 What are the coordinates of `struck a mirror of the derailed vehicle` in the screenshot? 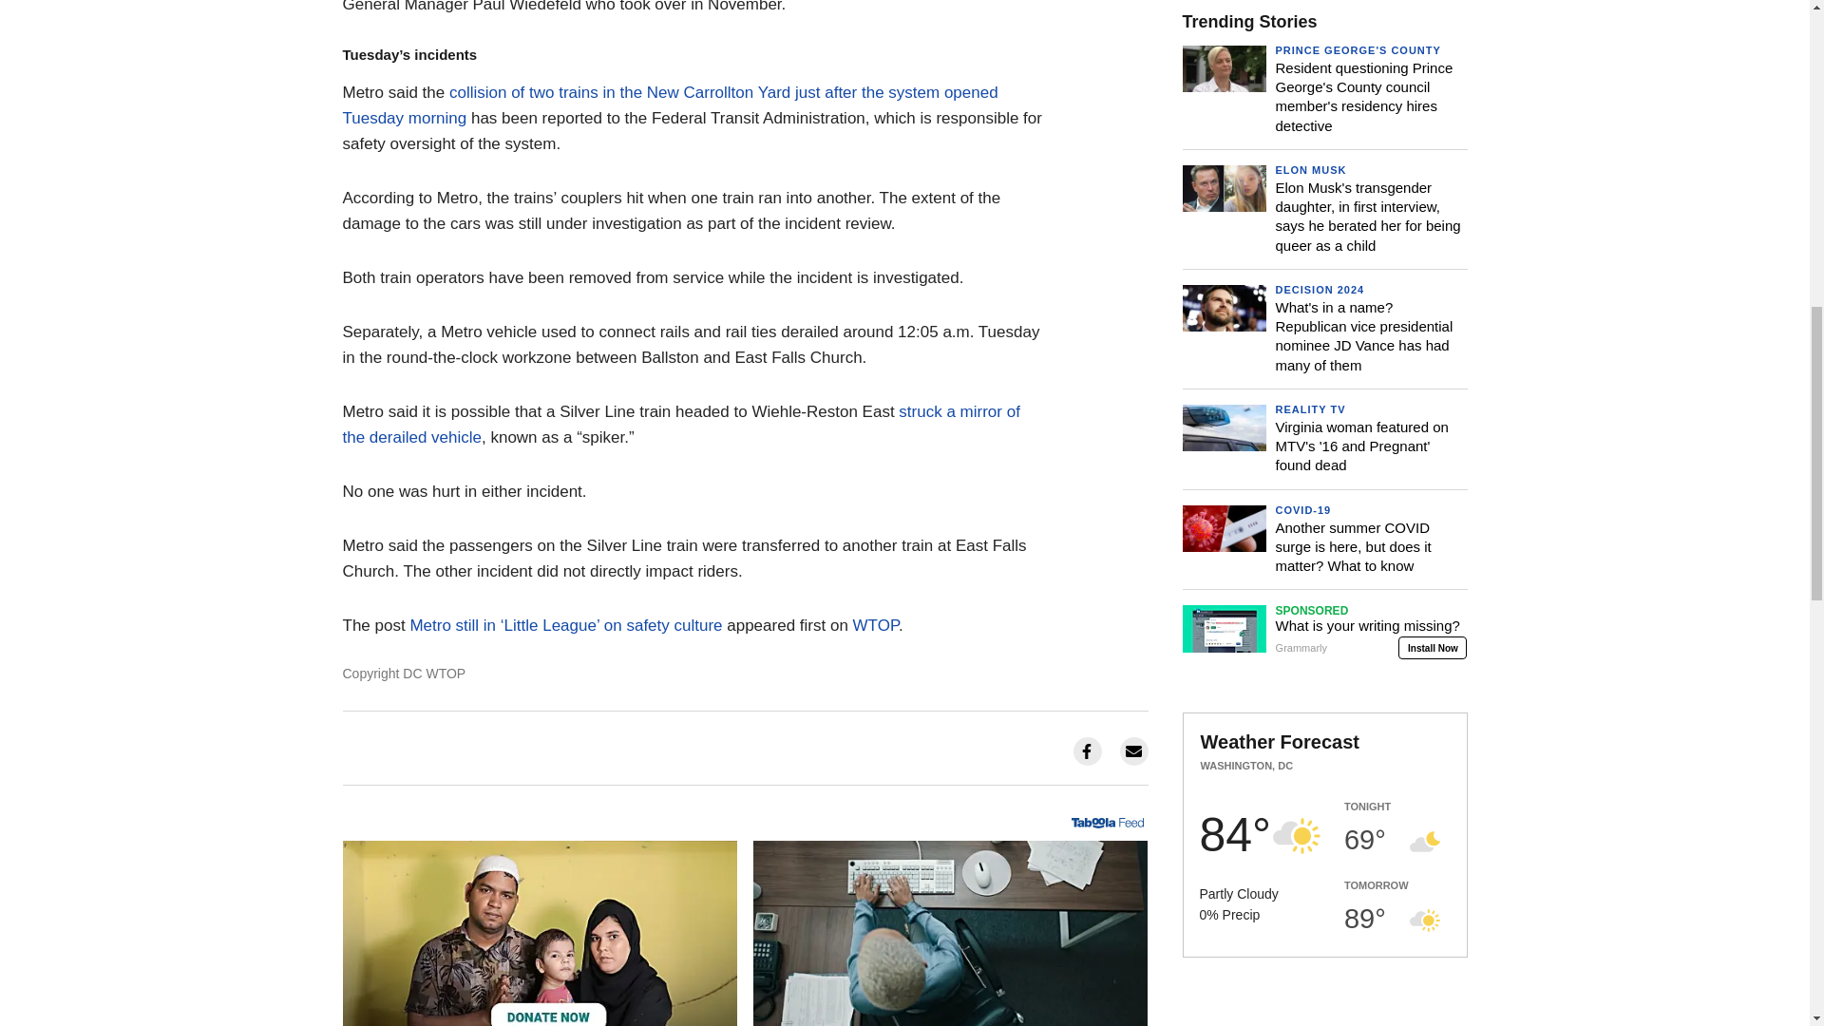 It's located at (680, 424).